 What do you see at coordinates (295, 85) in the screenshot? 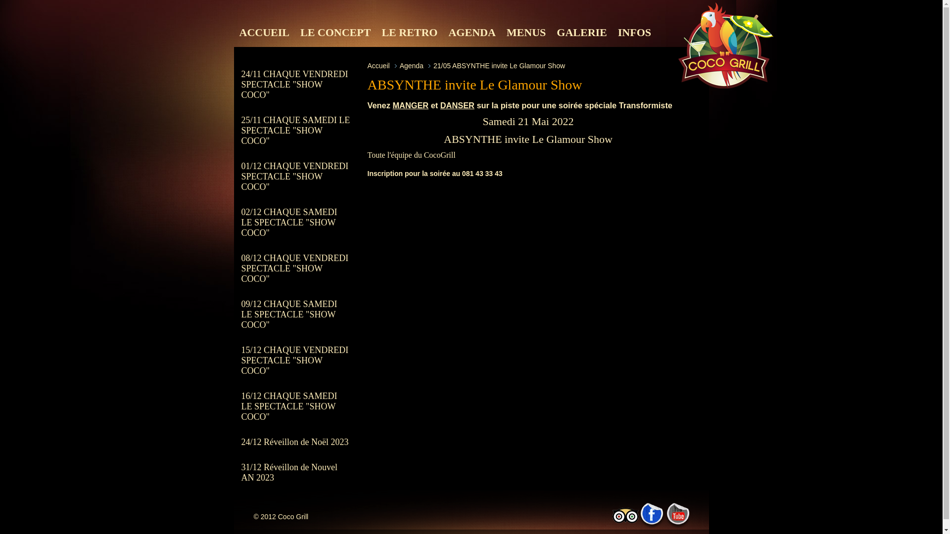
I see `24/11 CHAQUE VENDREDI SPECTACLE "SHOW COCO"` at bounding box center [295, 85].